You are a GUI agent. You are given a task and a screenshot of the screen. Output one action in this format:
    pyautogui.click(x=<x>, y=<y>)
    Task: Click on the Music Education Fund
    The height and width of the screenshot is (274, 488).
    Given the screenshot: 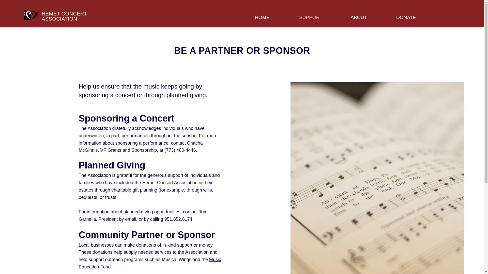 What is the action you would take?
    pyautogui.click(x=150, y=263)
    